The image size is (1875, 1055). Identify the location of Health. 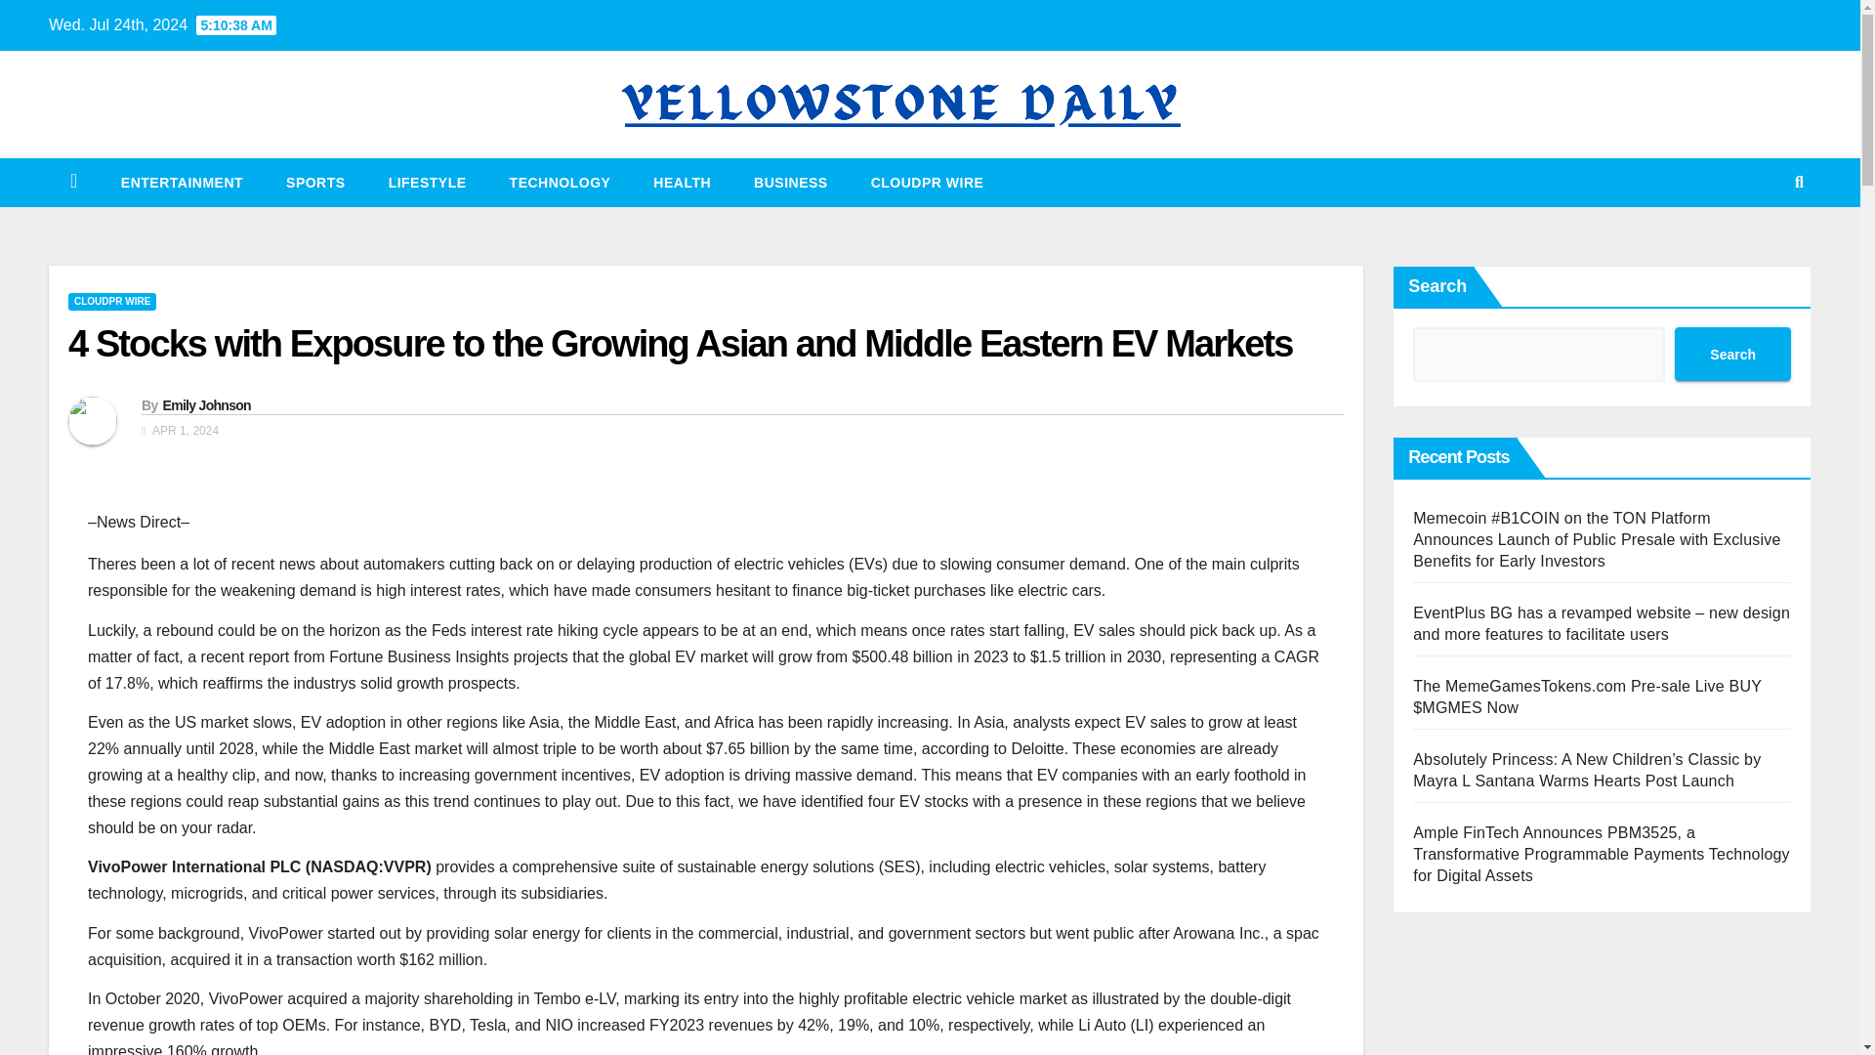
(682, 182).